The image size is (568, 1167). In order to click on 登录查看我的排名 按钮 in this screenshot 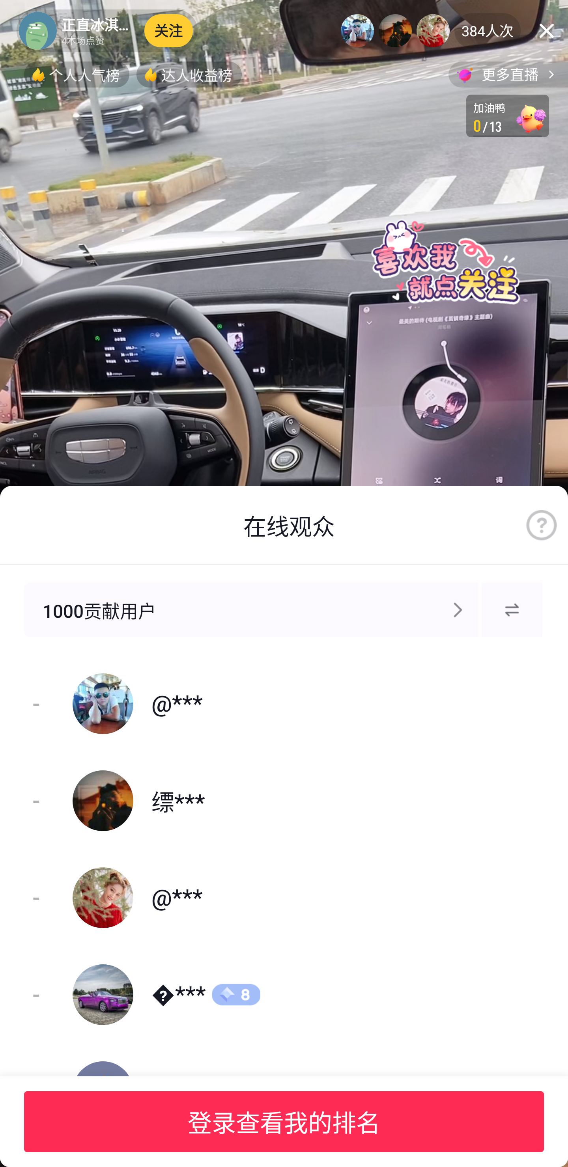, I will do `click(284, 1121)`.